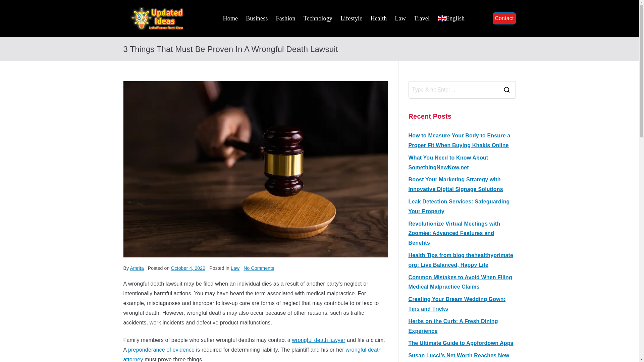  Describe the element at coordinates (504, 18) in the screenshot. I see `Contact` at that location.